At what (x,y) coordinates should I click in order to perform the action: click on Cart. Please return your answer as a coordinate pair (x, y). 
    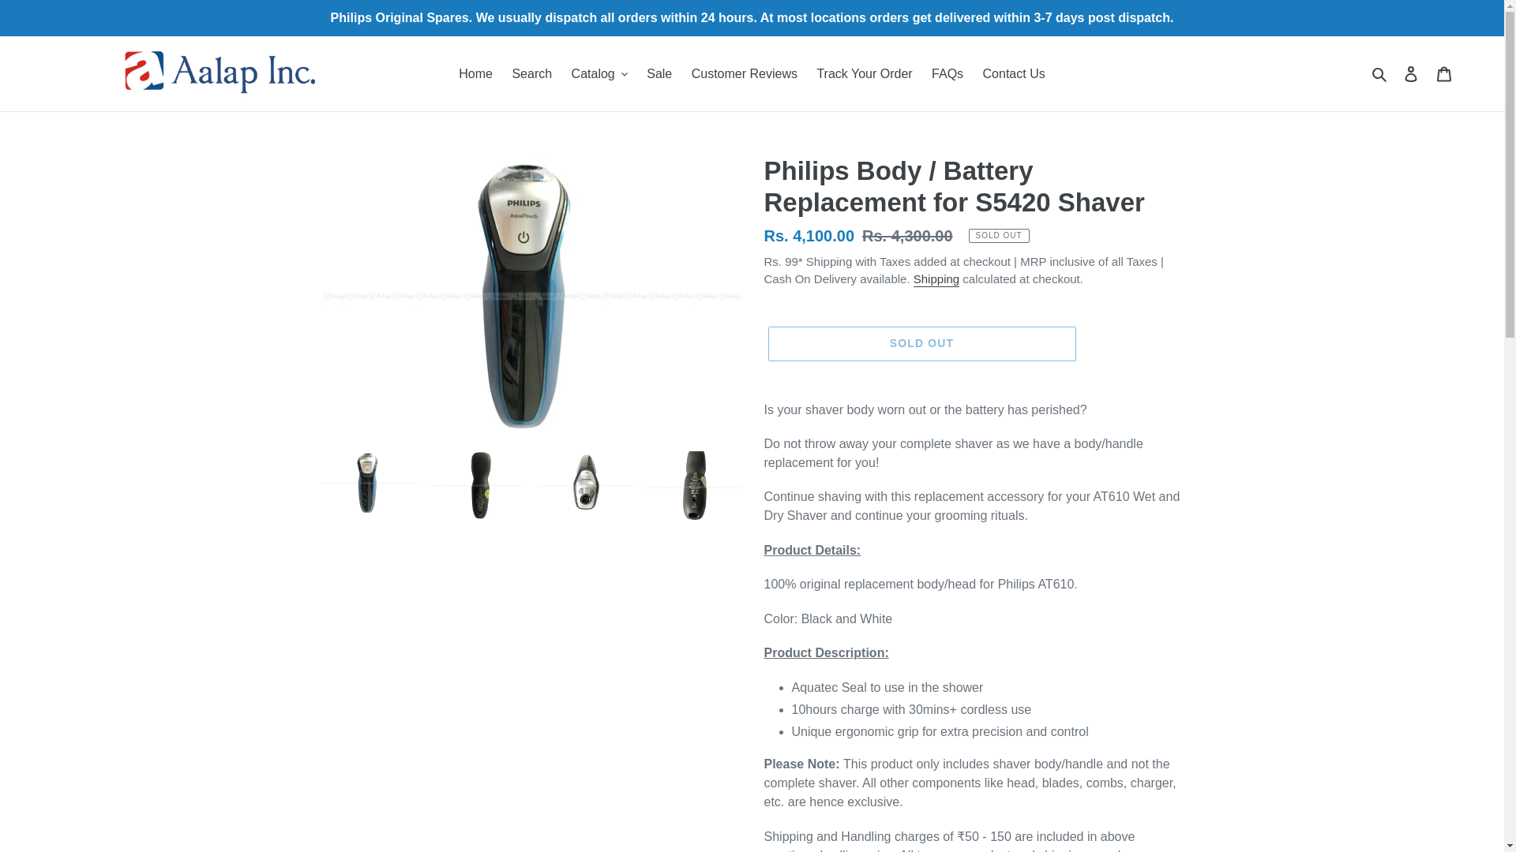
    Looking at the image, I should click on (1444, 74).